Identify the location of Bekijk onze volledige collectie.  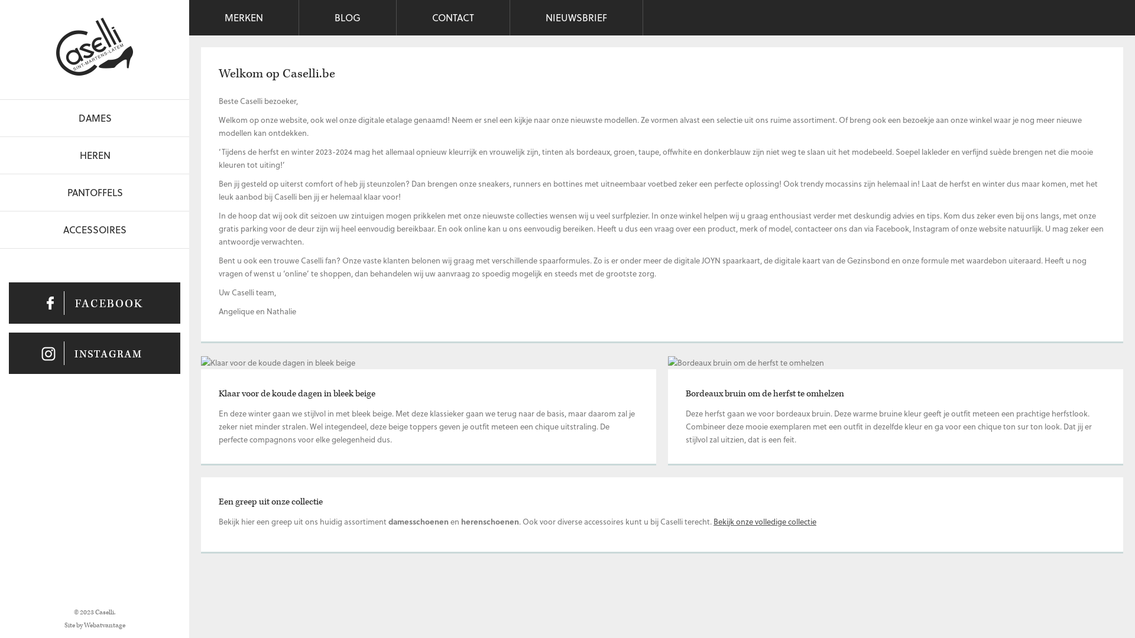
(765, 521).